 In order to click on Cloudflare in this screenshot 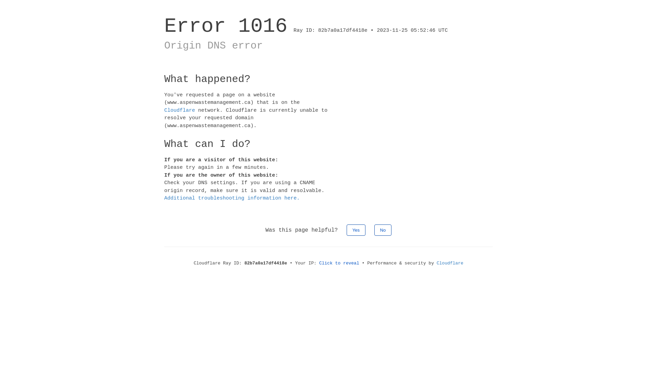, I will do `click(450, 263)`.